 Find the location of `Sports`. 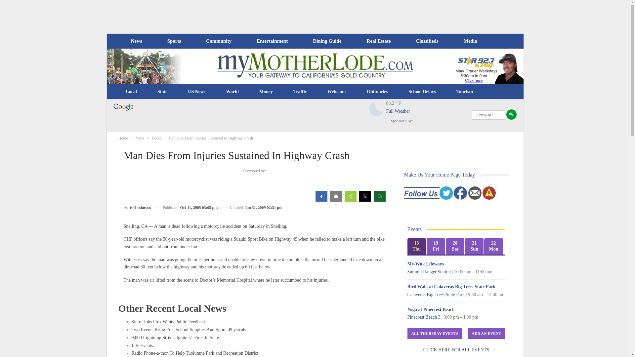

Sports is located at coordinates (174, 41).